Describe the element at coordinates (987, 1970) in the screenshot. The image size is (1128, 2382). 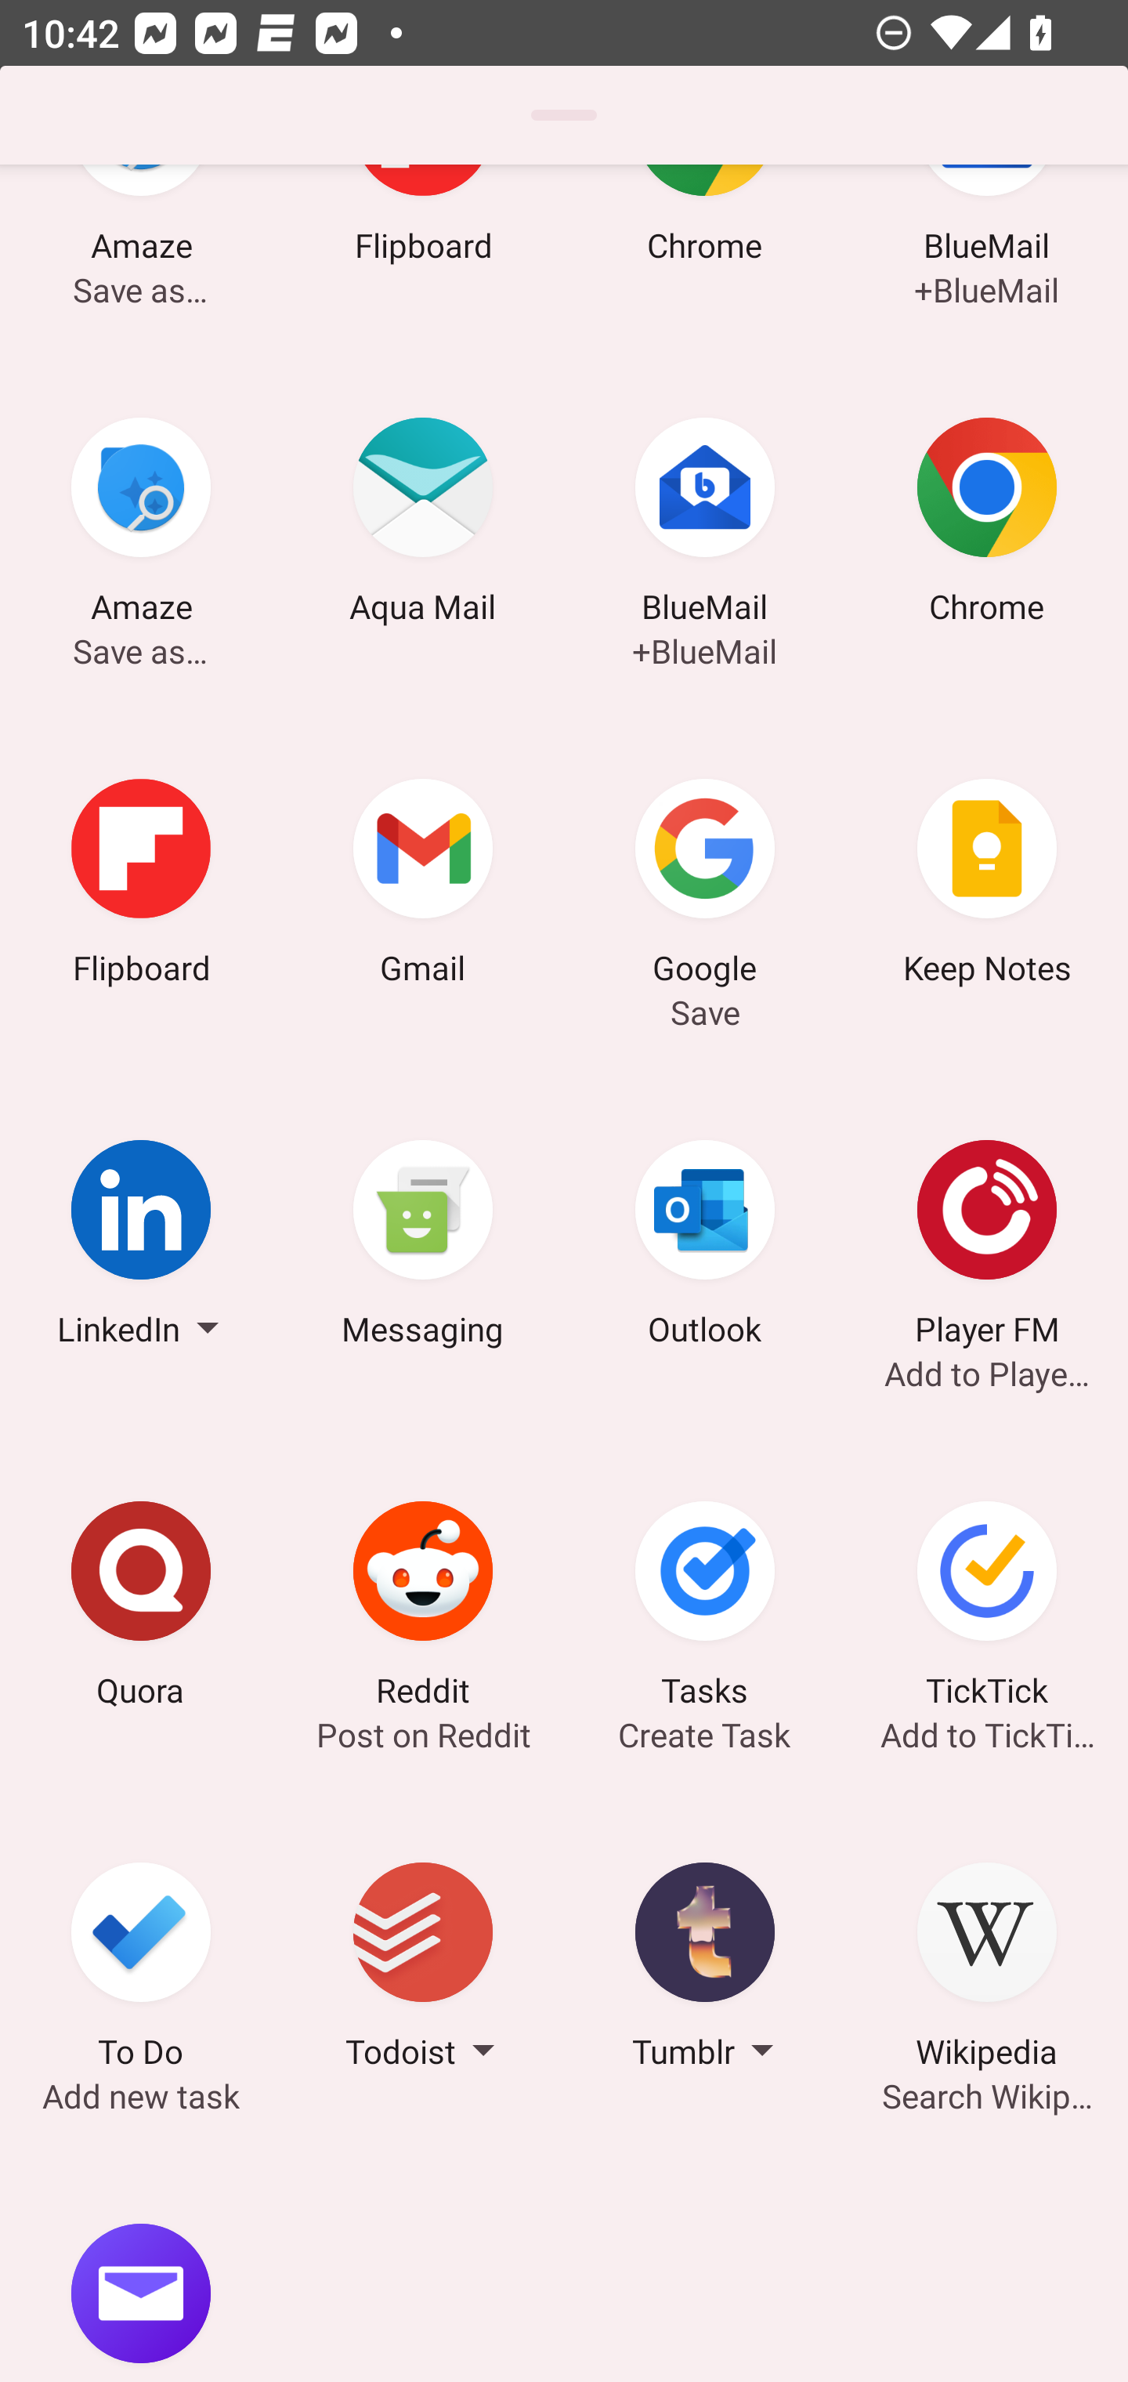
I see `Wikipedia Search Wikipedia` at that location.